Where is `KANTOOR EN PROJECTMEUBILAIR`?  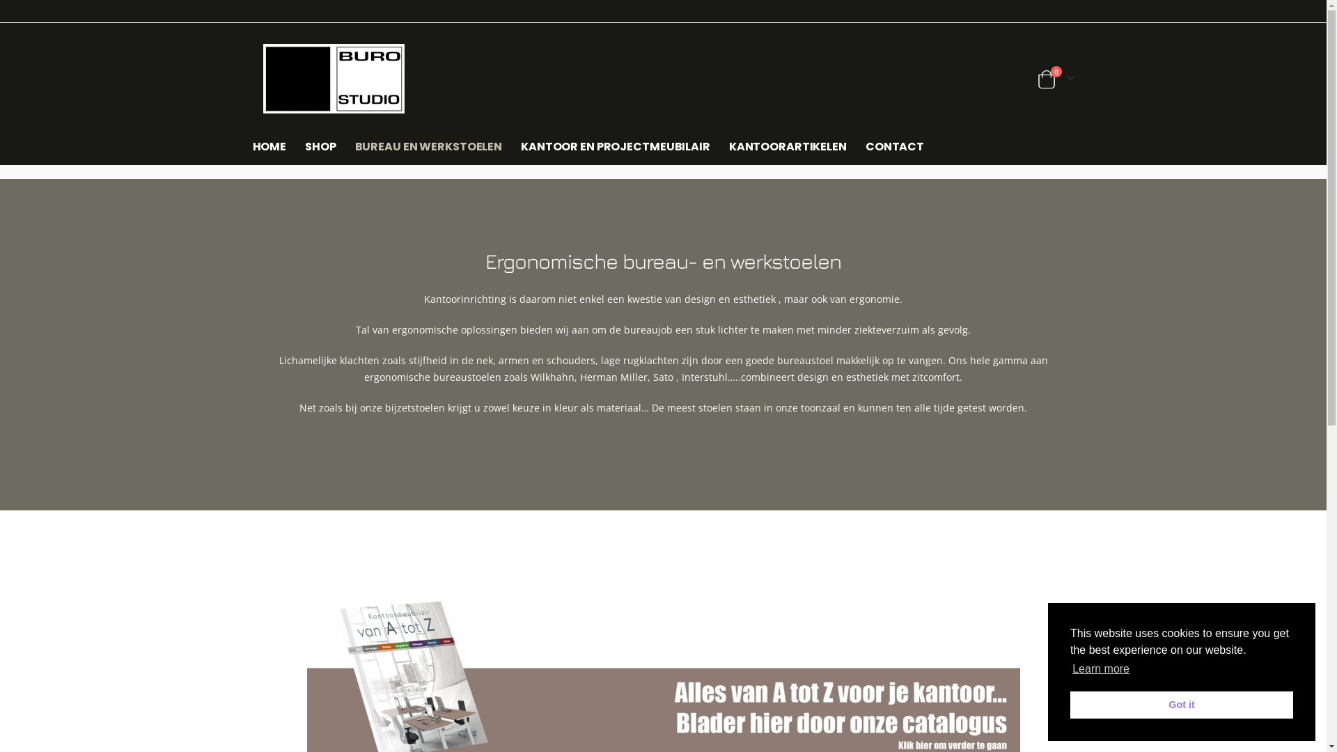
KANTOOR EN PROJECTMEUBILAIR is located at coordinates (616, 147).